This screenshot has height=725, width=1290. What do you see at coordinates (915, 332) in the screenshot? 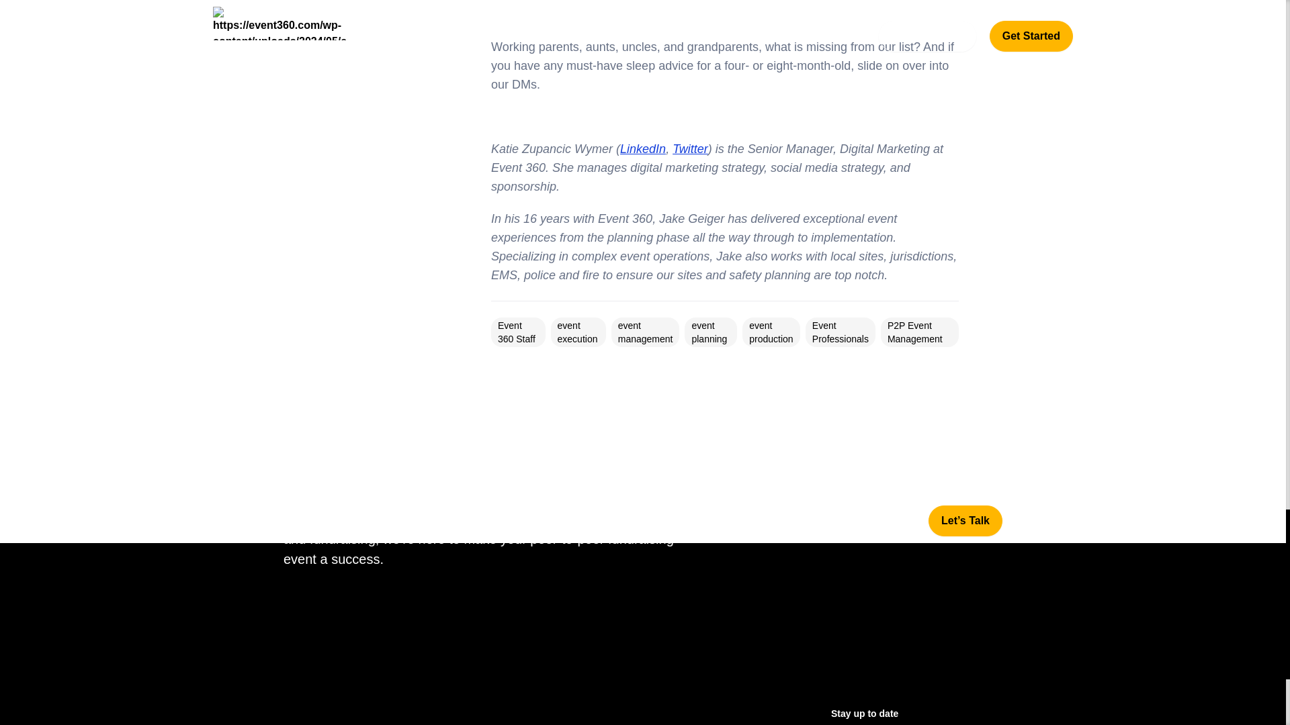
I see `P2P Event Management` at bounding box center [915, 332].